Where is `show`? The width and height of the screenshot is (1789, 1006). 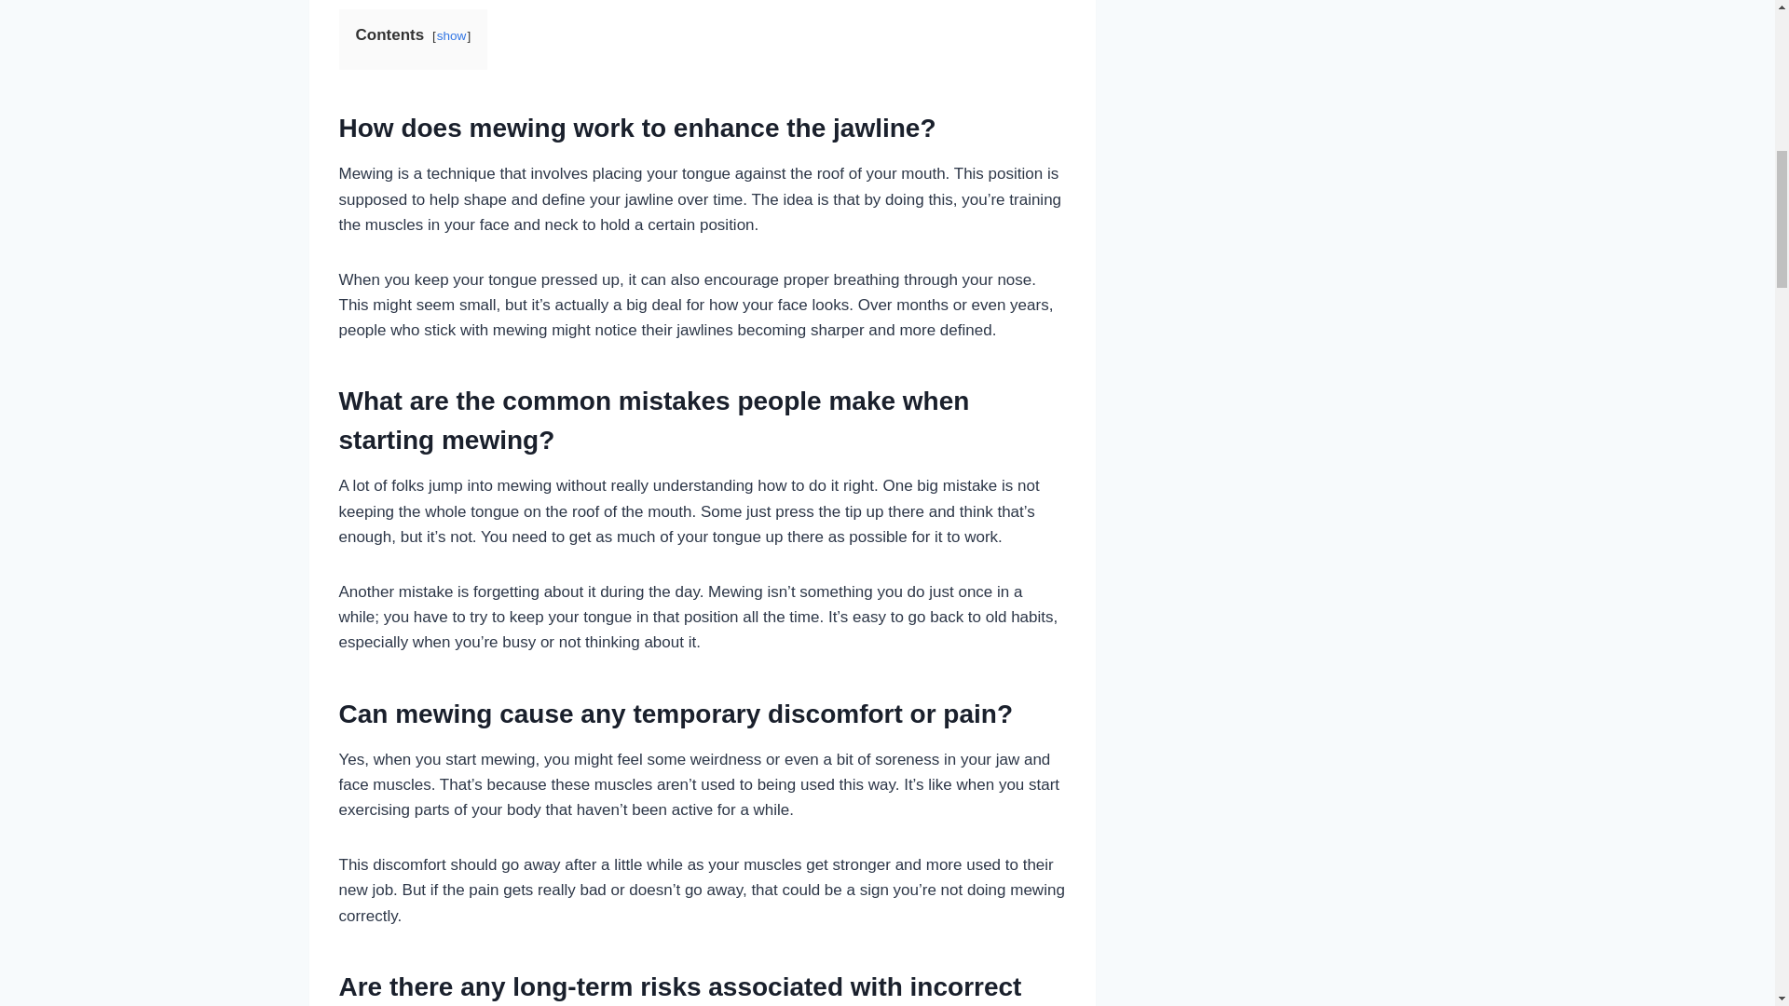
show is located at coordinates (451, 35).